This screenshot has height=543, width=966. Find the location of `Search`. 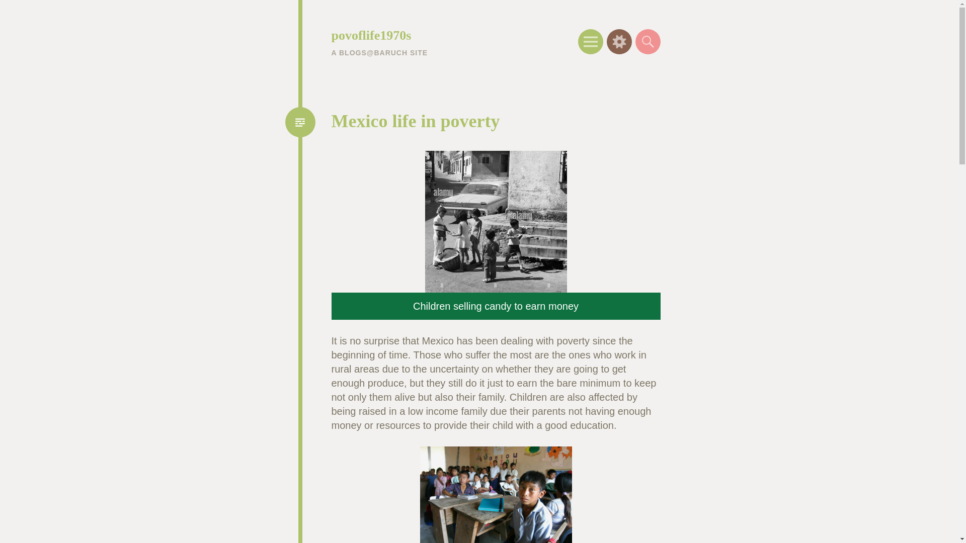

Search is located at coordinates (647, 42).